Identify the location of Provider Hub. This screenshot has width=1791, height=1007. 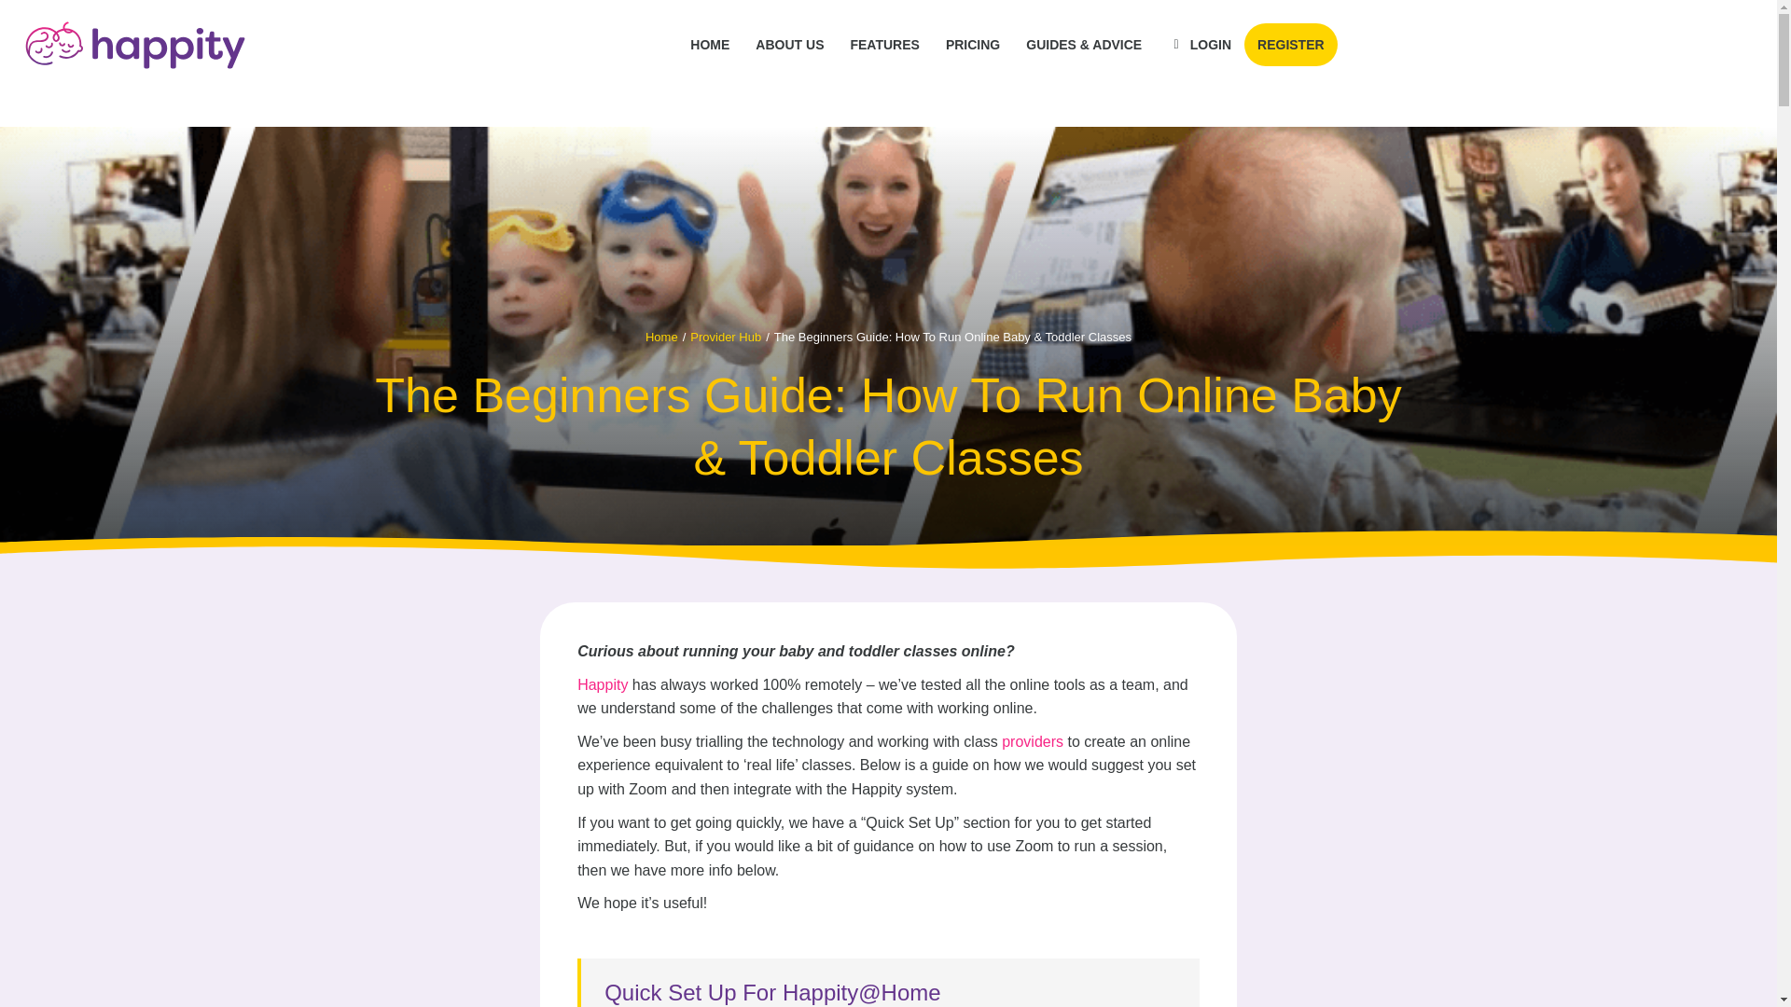
(726, 338).